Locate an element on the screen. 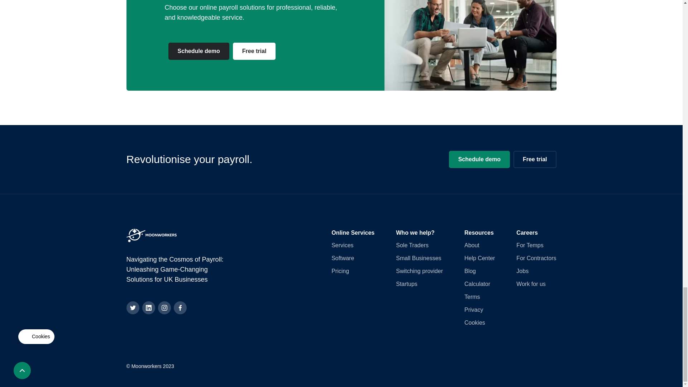 The height and width of the screenshot is (387, 688). Sole Traders is located at coordinates (412, 245).